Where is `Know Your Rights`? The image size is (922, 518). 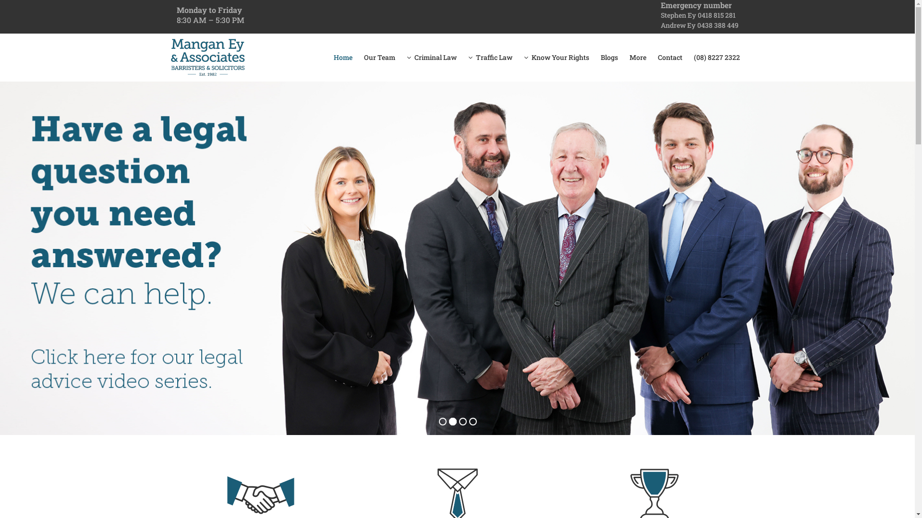 Know Your Rights is located at coordinates (556, 58).